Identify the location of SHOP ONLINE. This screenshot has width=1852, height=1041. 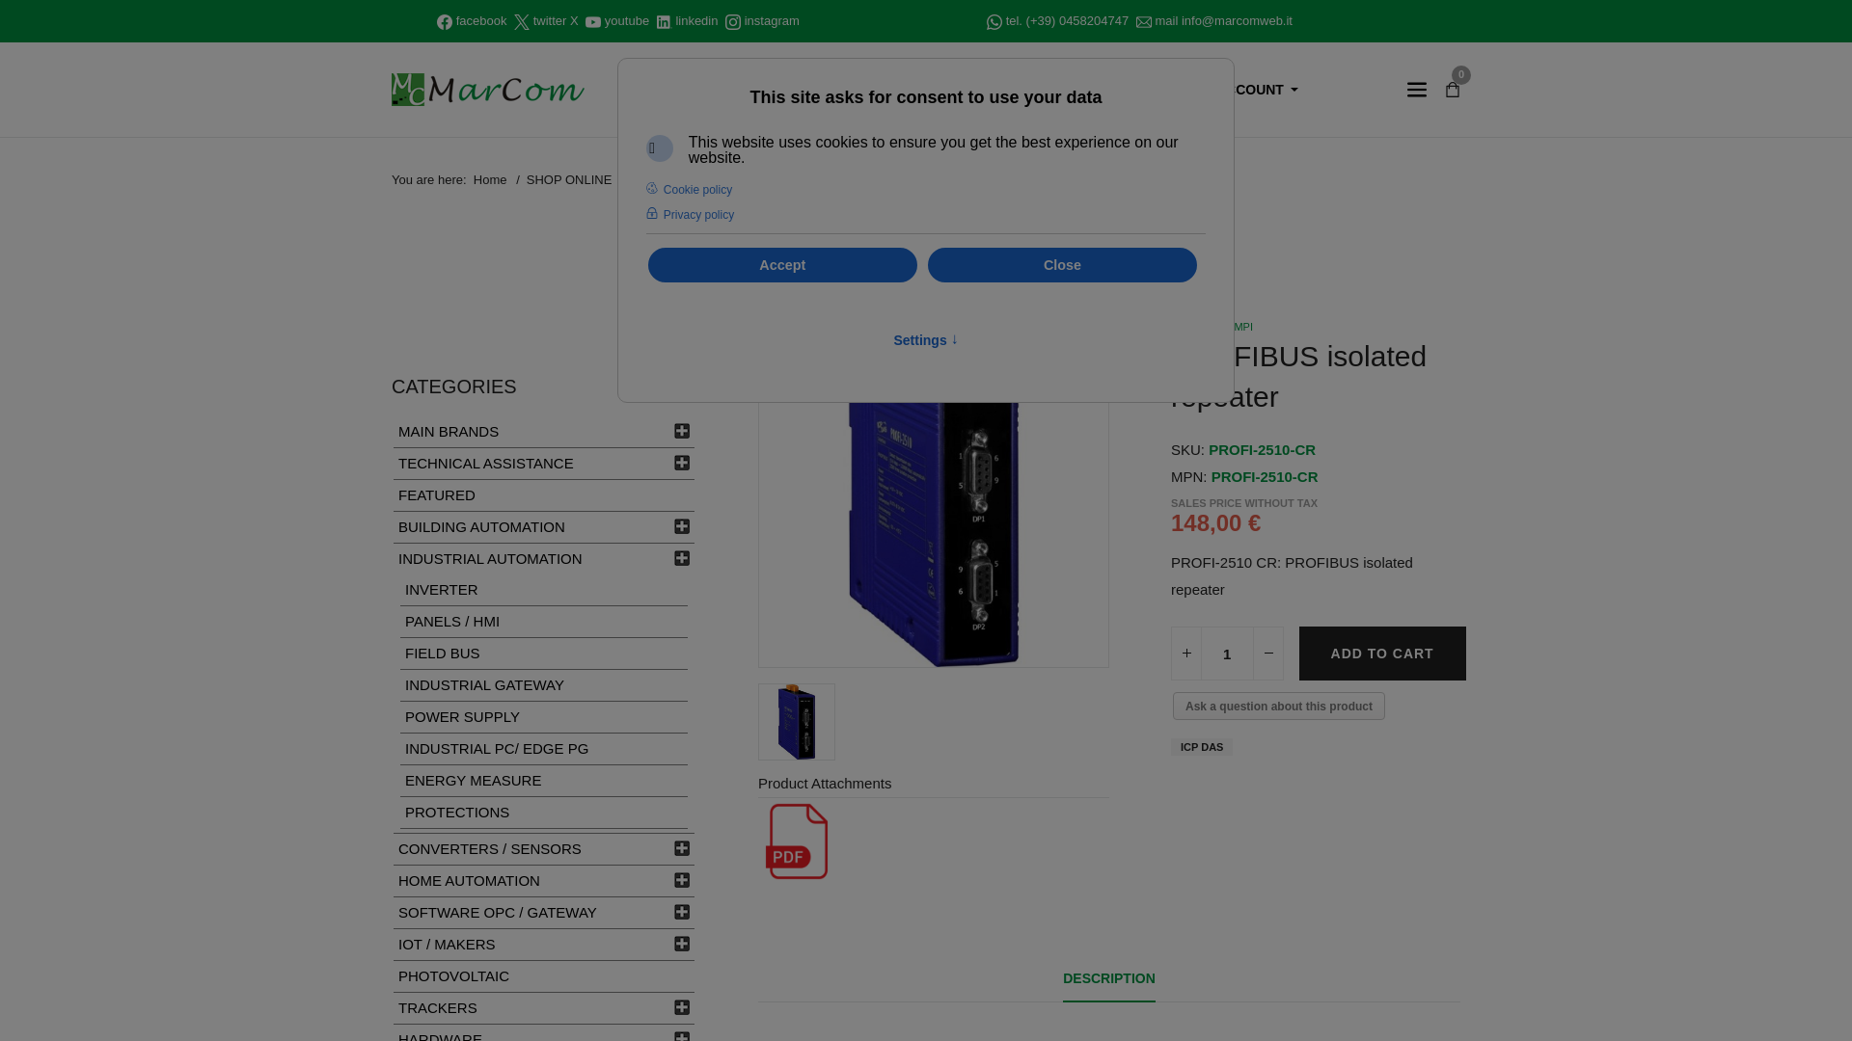
(788, 90).